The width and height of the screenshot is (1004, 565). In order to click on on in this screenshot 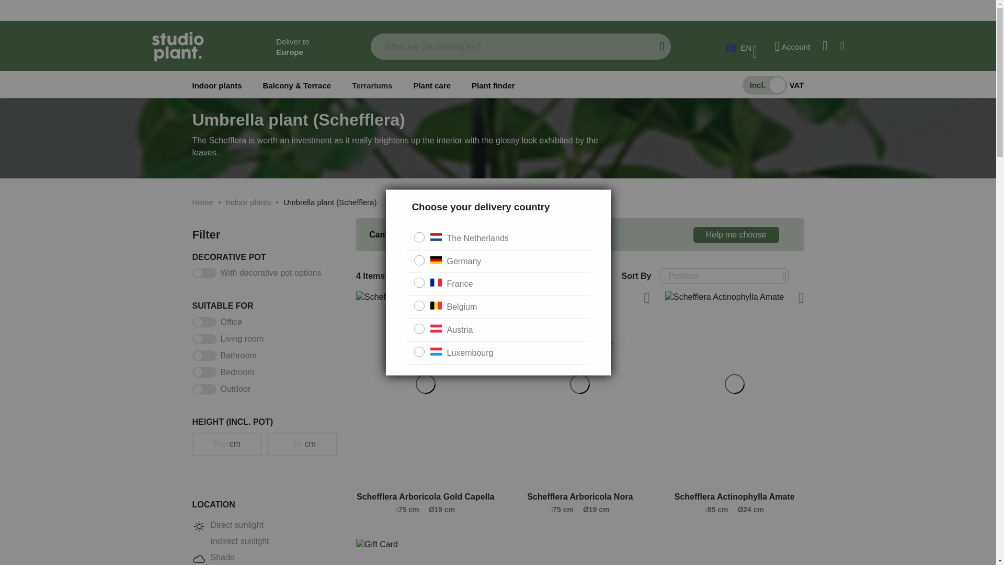, I will do `click(419, 282)`.